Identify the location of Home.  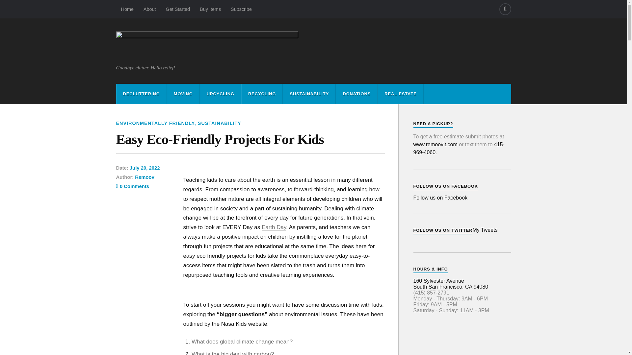
(127, 9).